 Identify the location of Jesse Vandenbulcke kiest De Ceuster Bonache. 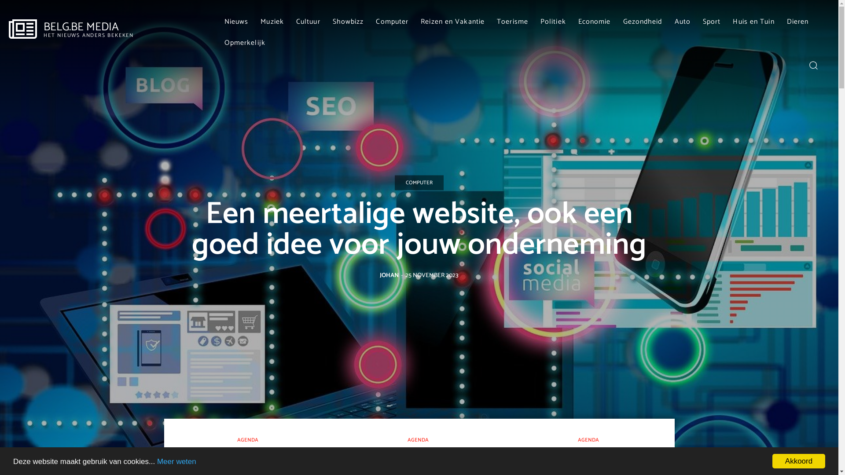
(590, 459).